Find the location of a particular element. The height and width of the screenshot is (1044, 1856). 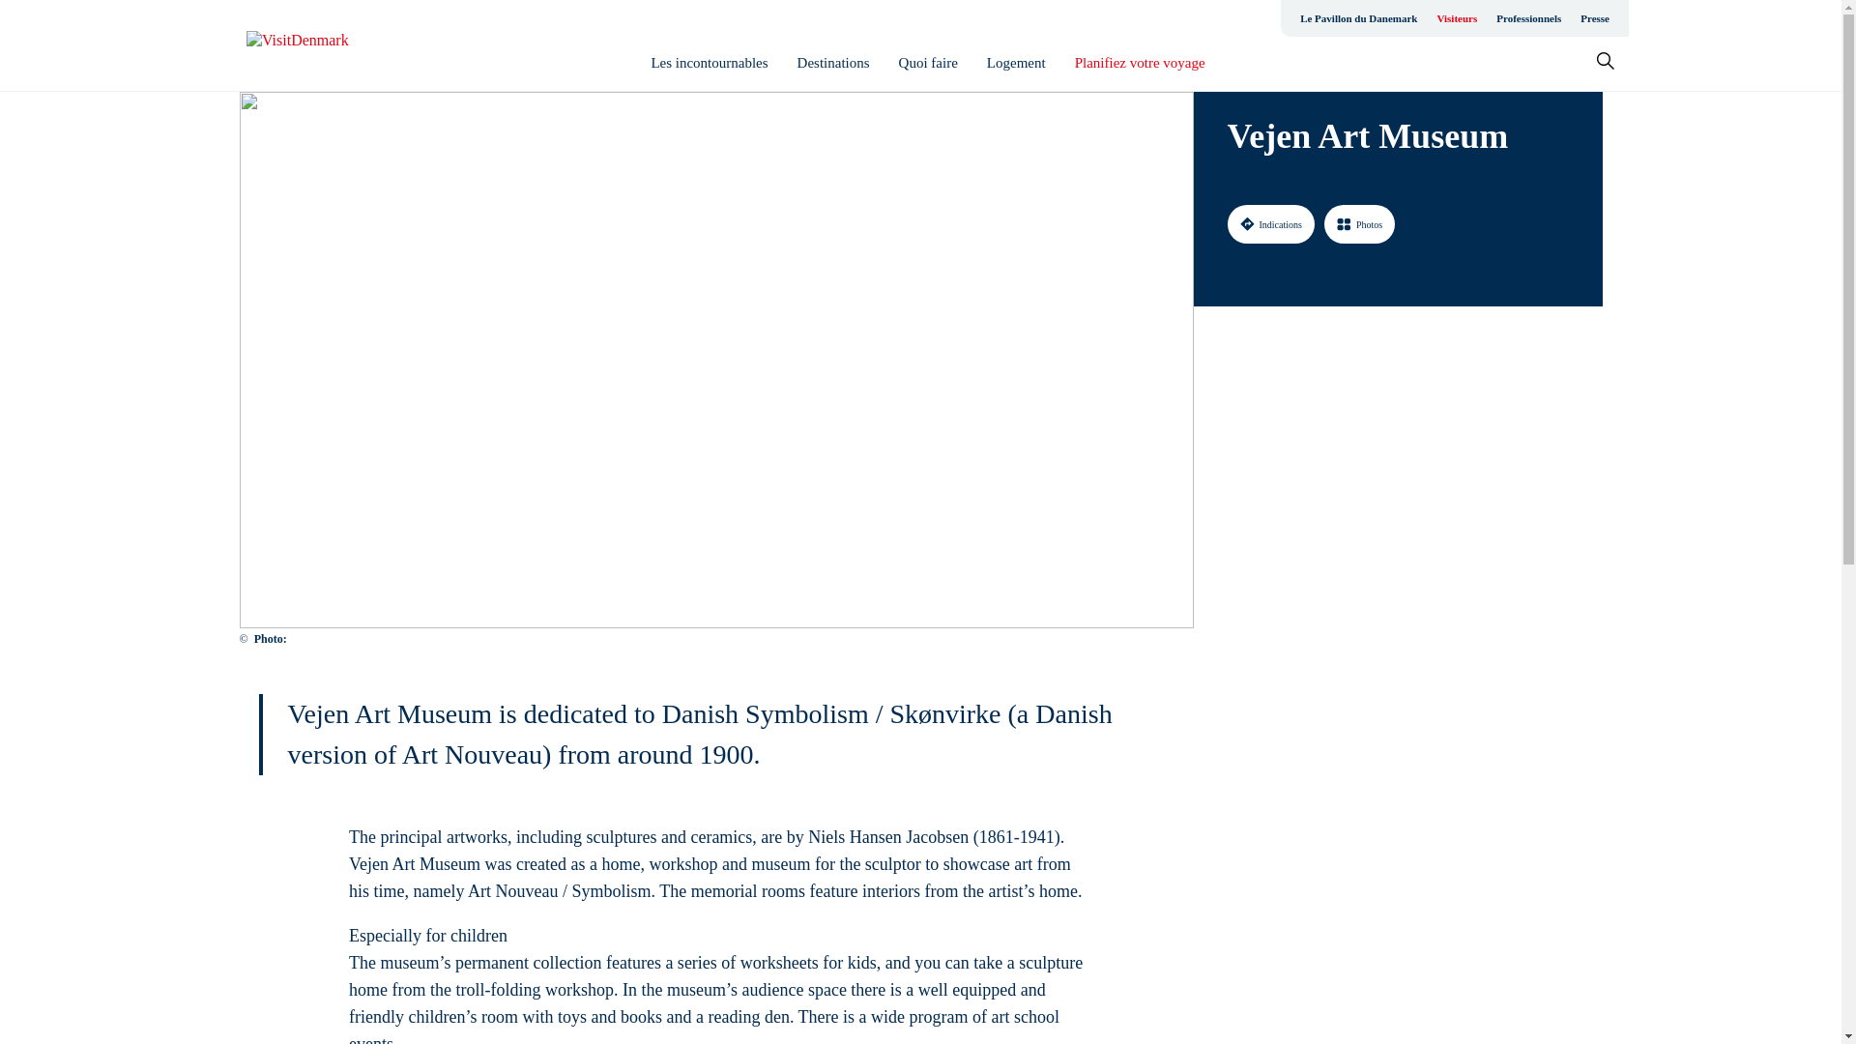

Les incontournables is located at coordinates (710, 63).